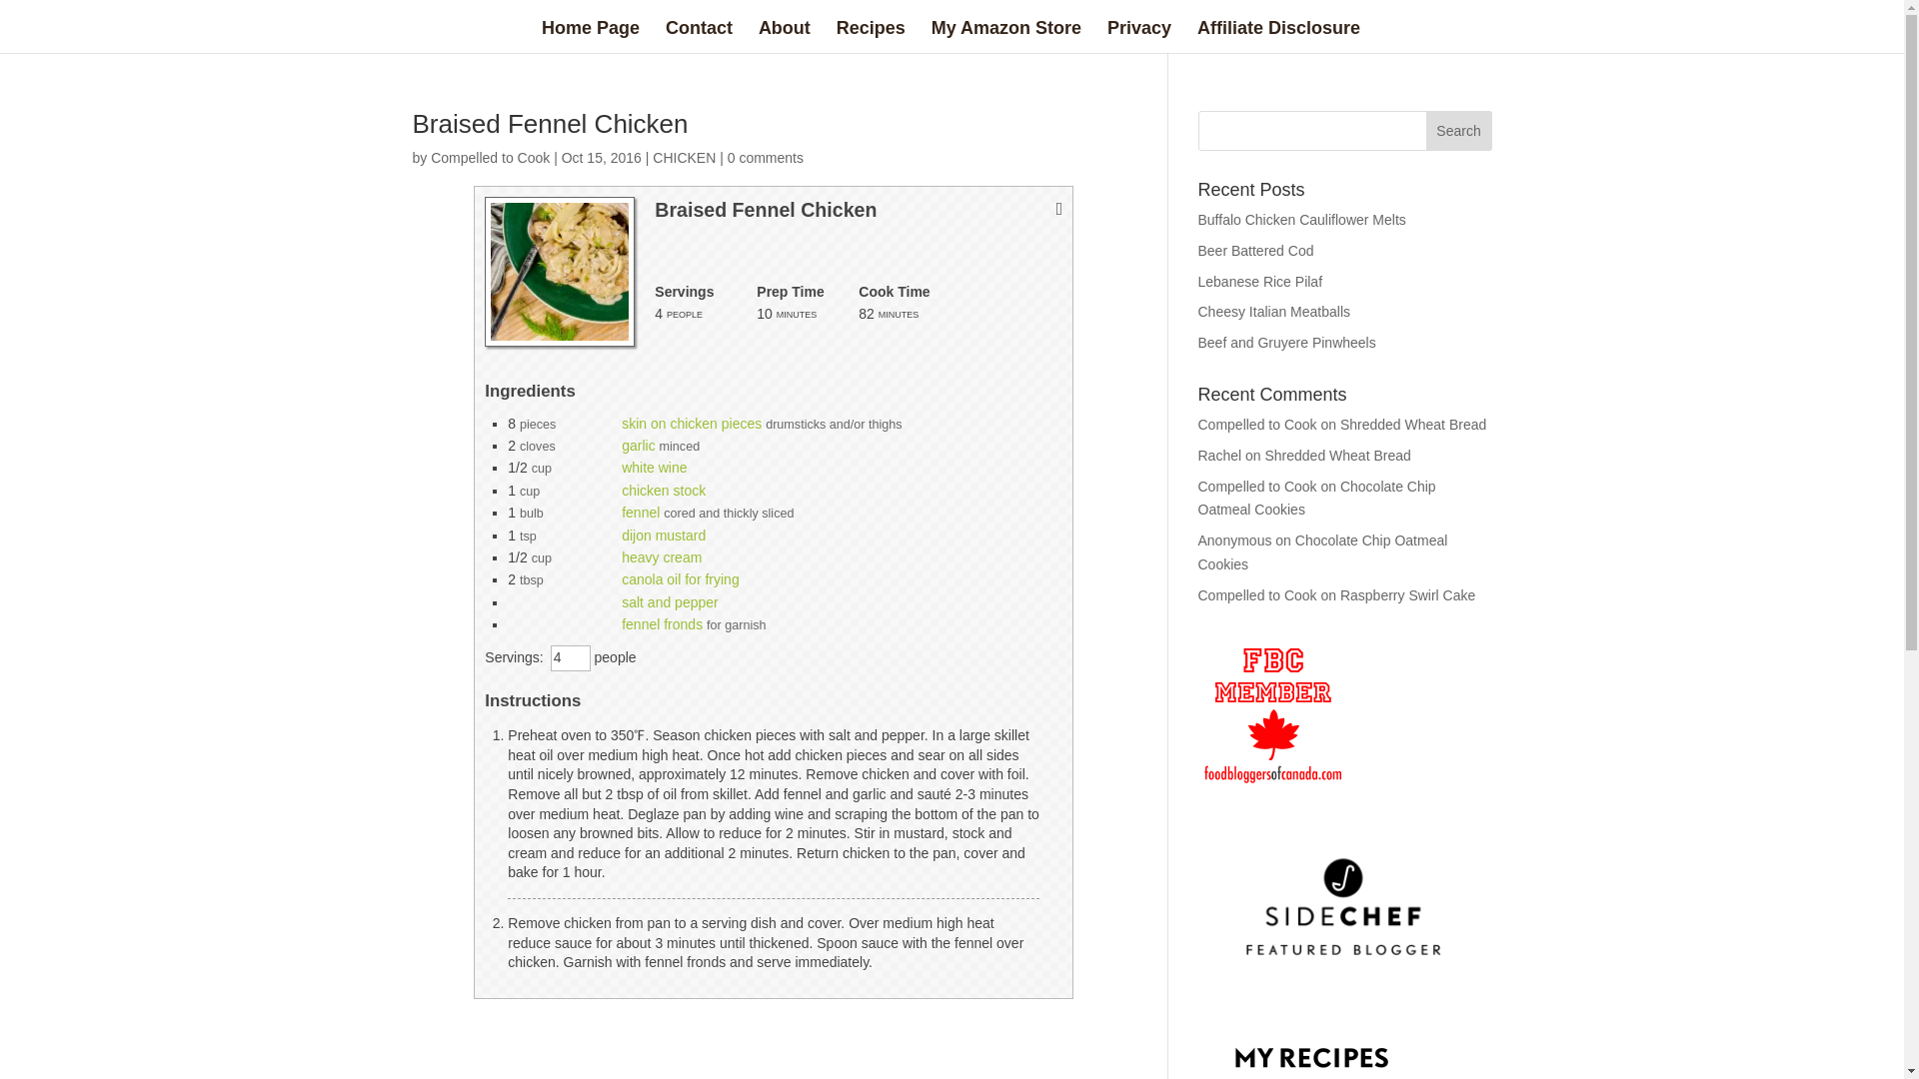 The image size is (1919, 1079). I want to click on Beer Battered Cod, so click(1255, 251).